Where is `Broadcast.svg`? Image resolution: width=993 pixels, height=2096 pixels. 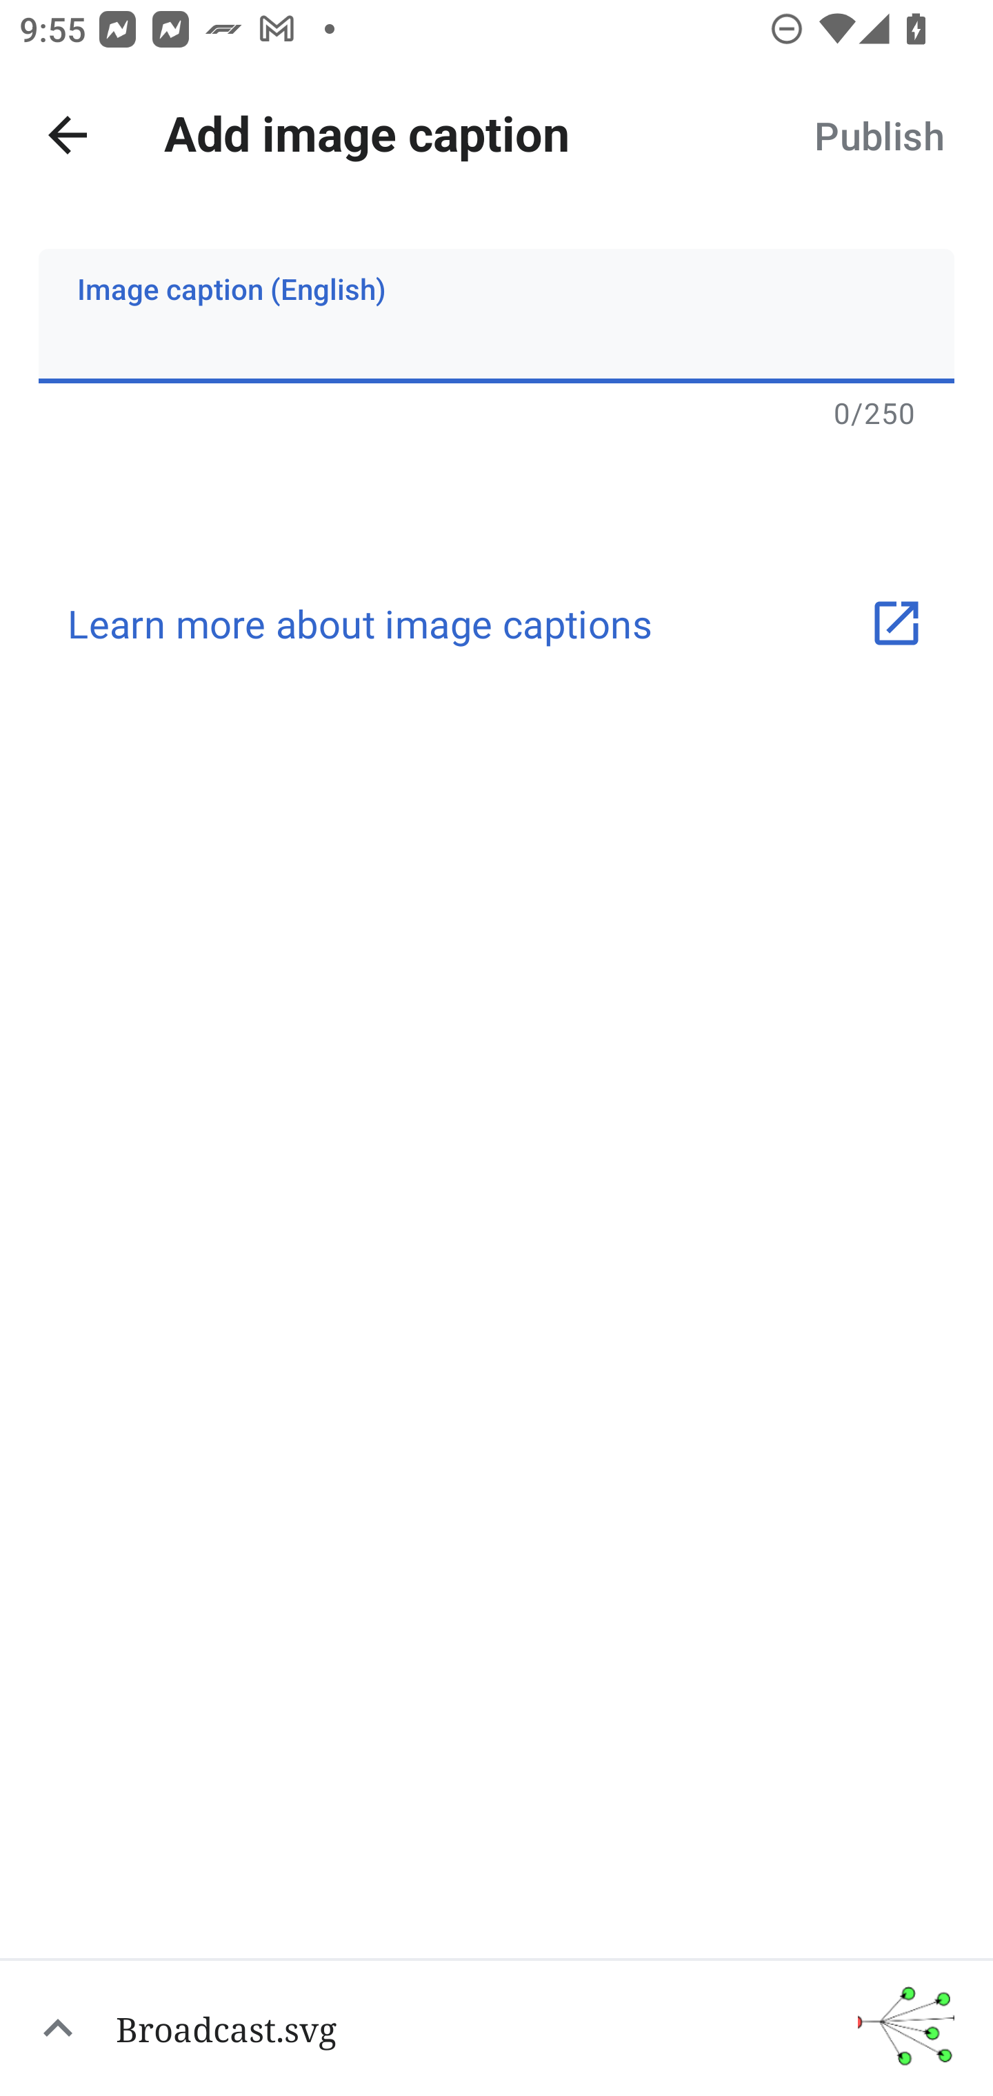 Broadcast.svg is located at coordinates (496, 2027).